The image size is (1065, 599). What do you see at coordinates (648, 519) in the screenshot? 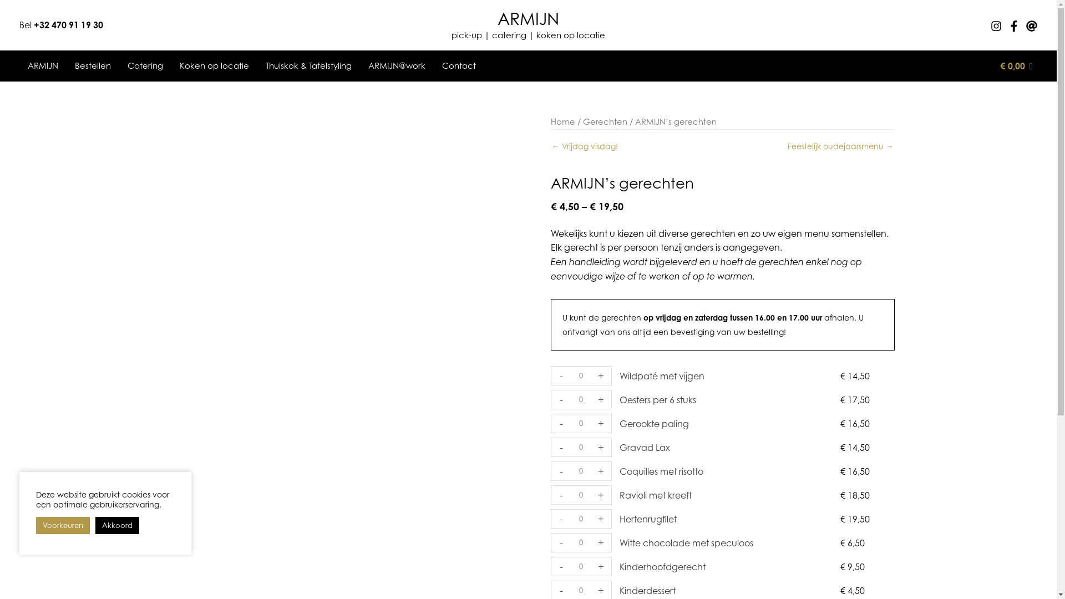
I see `Hertenrugfilet` at bounding box center [648, 519].